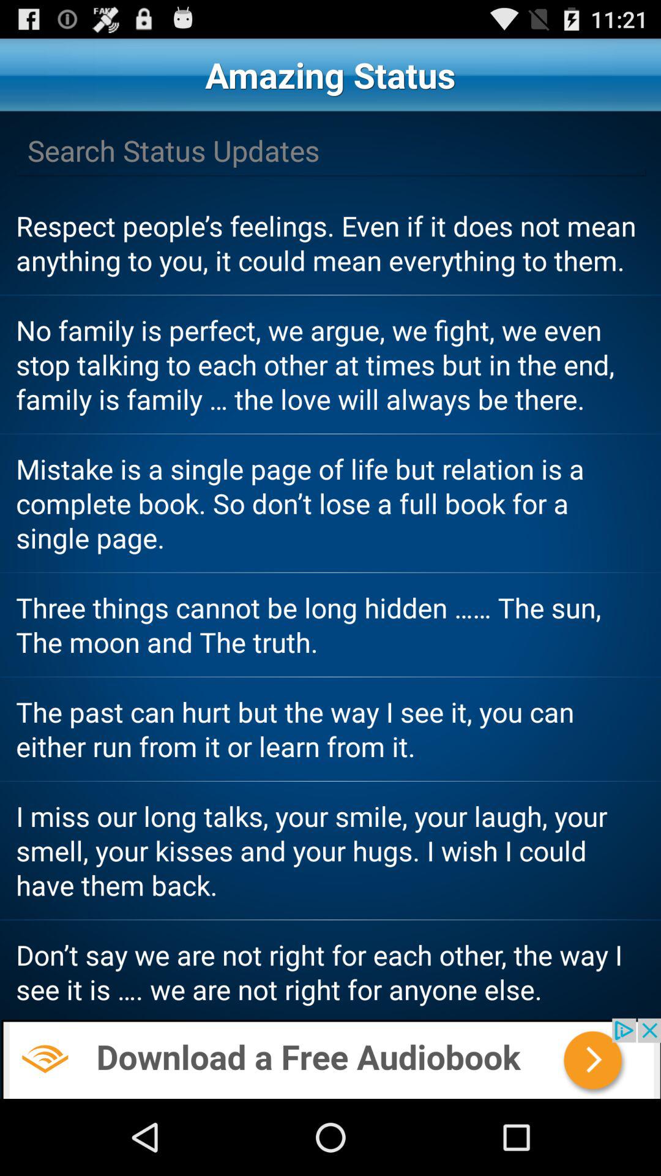 The height and width of the screenshot is (1176, 661). Describe the element at coordinates (330, 151) in the screenshot. I see `update button` at that location.